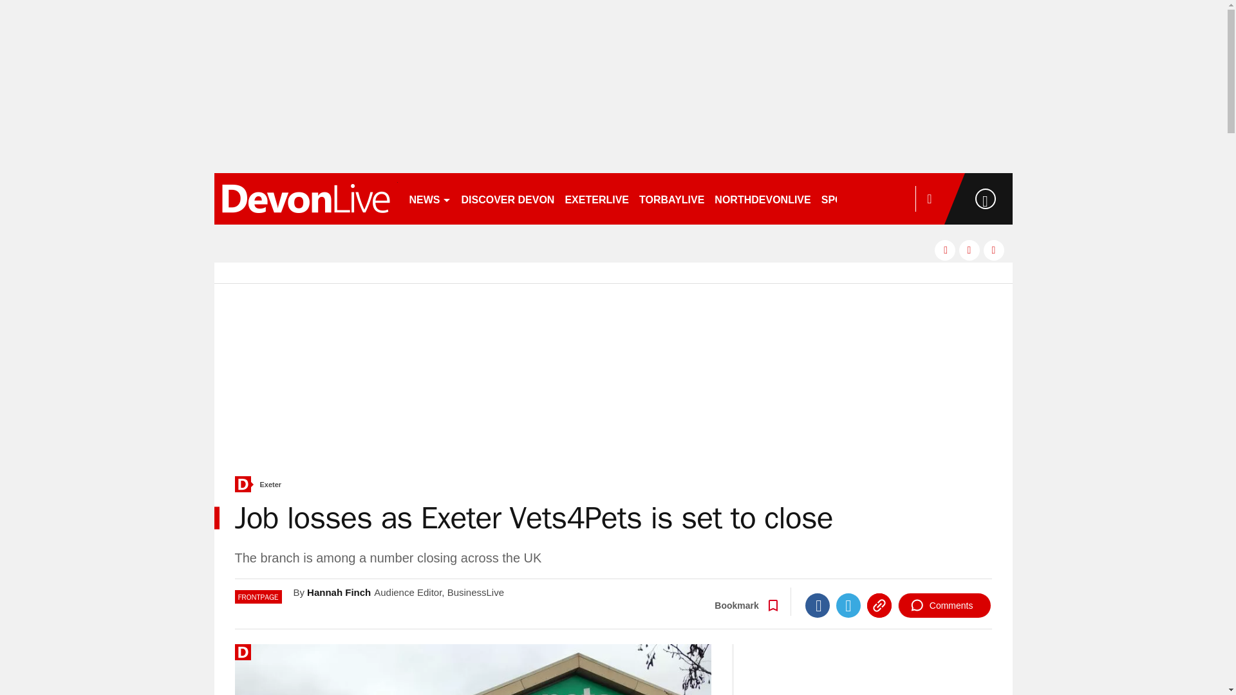 This screenshot has width=1236, height=695. I want to click on facebook, so click(945, 250).